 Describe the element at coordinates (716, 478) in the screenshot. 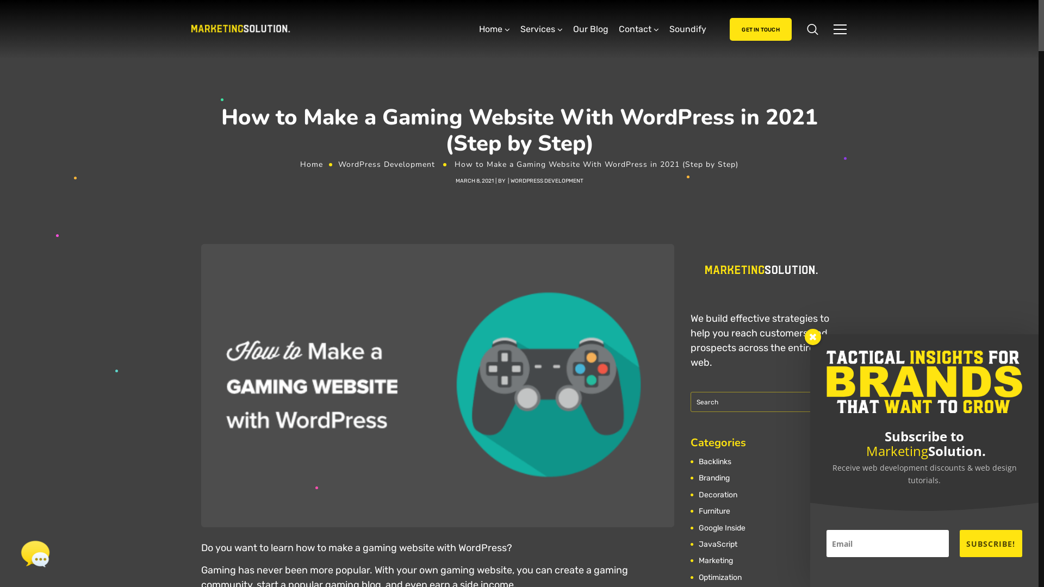

I see `Branding` at that location.